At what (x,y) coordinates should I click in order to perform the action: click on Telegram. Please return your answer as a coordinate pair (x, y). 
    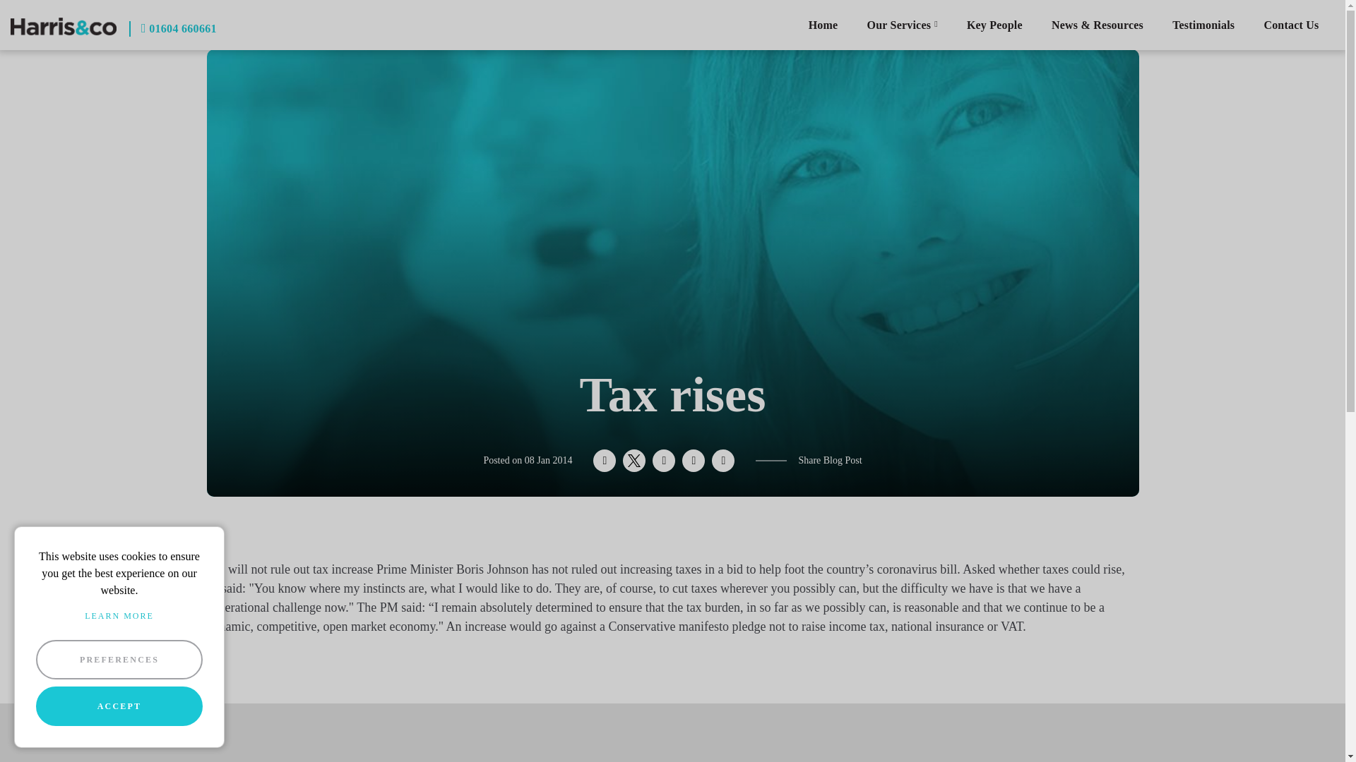
    Looking at the image, I should click on (723, 460).